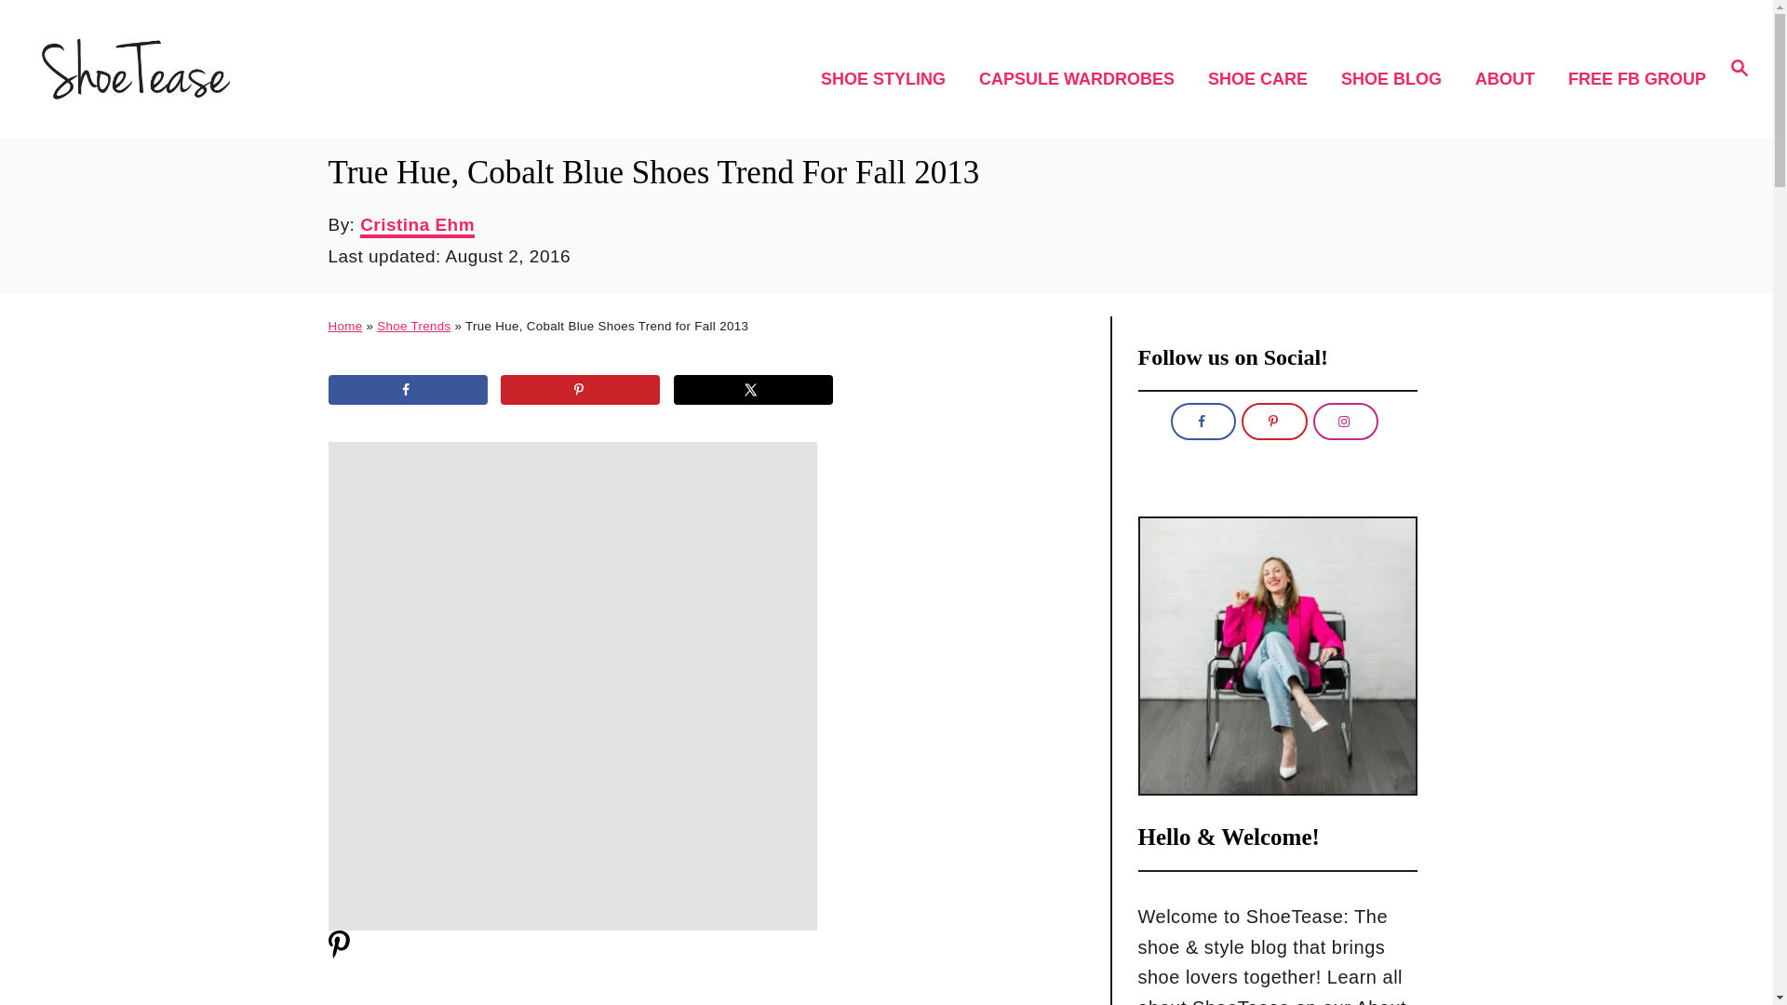  I want to click on SHOE BLOG, so click(1396, 80).